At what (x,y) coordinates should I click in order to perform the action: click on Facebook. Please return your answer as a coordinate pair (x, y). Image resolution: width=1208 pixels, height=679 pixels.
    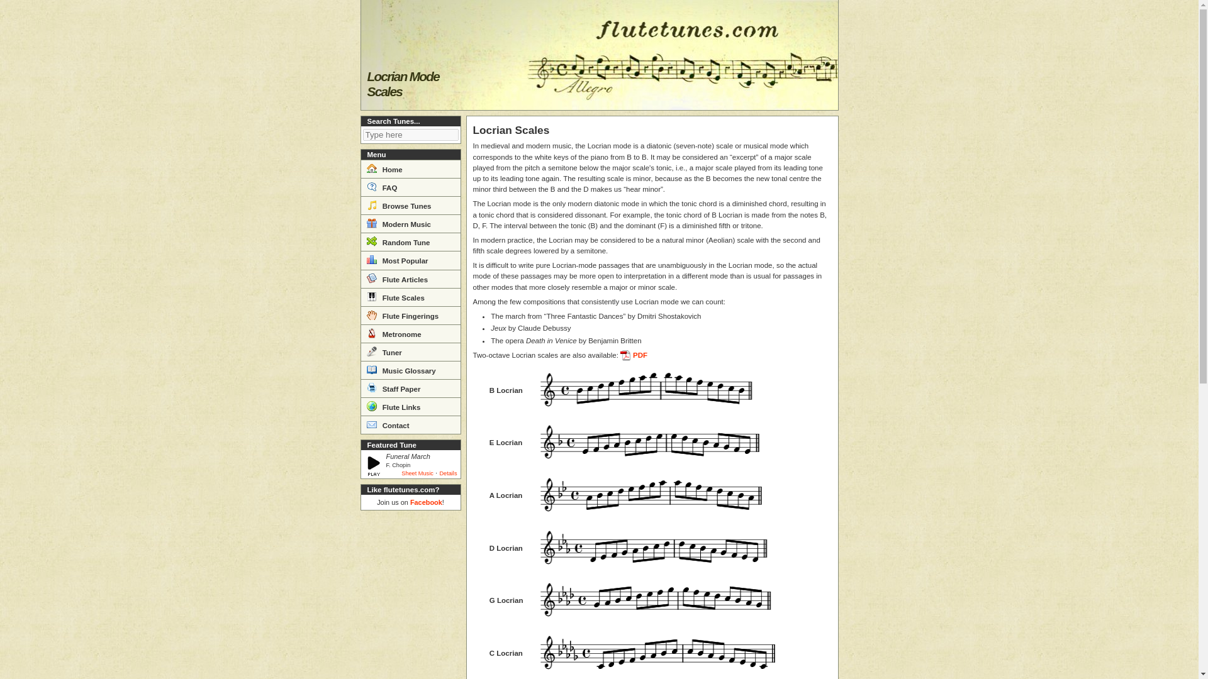
    Looking at the image, I should click on (426, 502).